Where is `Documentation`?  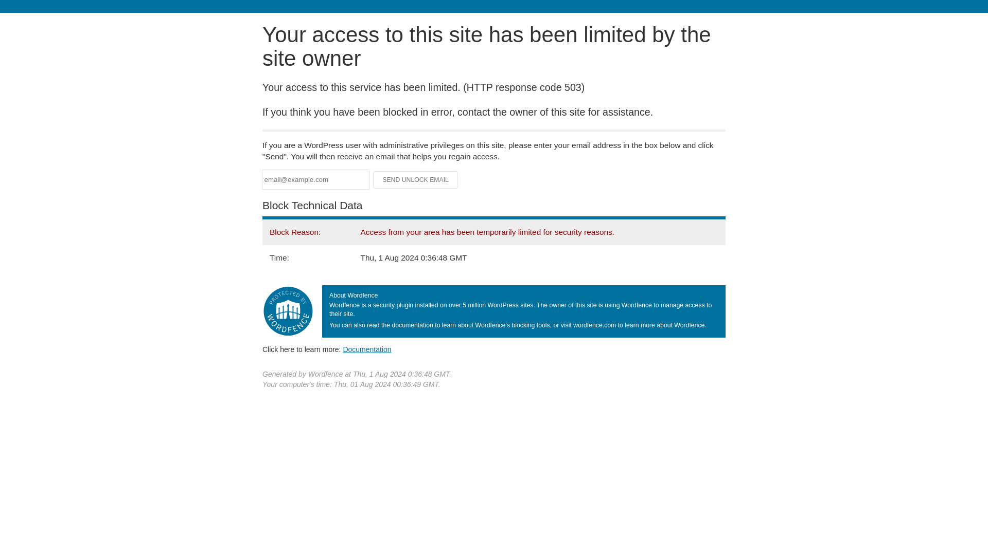 Documentation is located at coordinates (367, 349).